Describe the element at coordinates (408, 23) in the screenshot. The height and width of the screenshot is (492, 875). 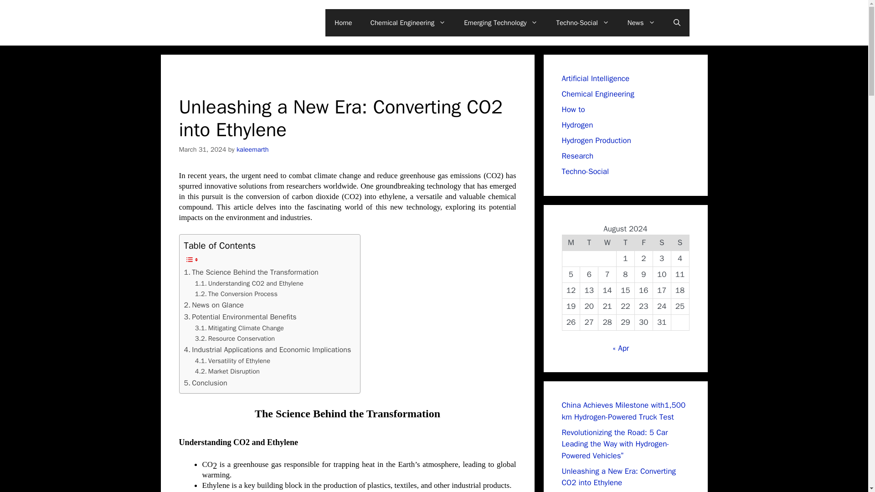
I see `Chemical Engineering` at that location.